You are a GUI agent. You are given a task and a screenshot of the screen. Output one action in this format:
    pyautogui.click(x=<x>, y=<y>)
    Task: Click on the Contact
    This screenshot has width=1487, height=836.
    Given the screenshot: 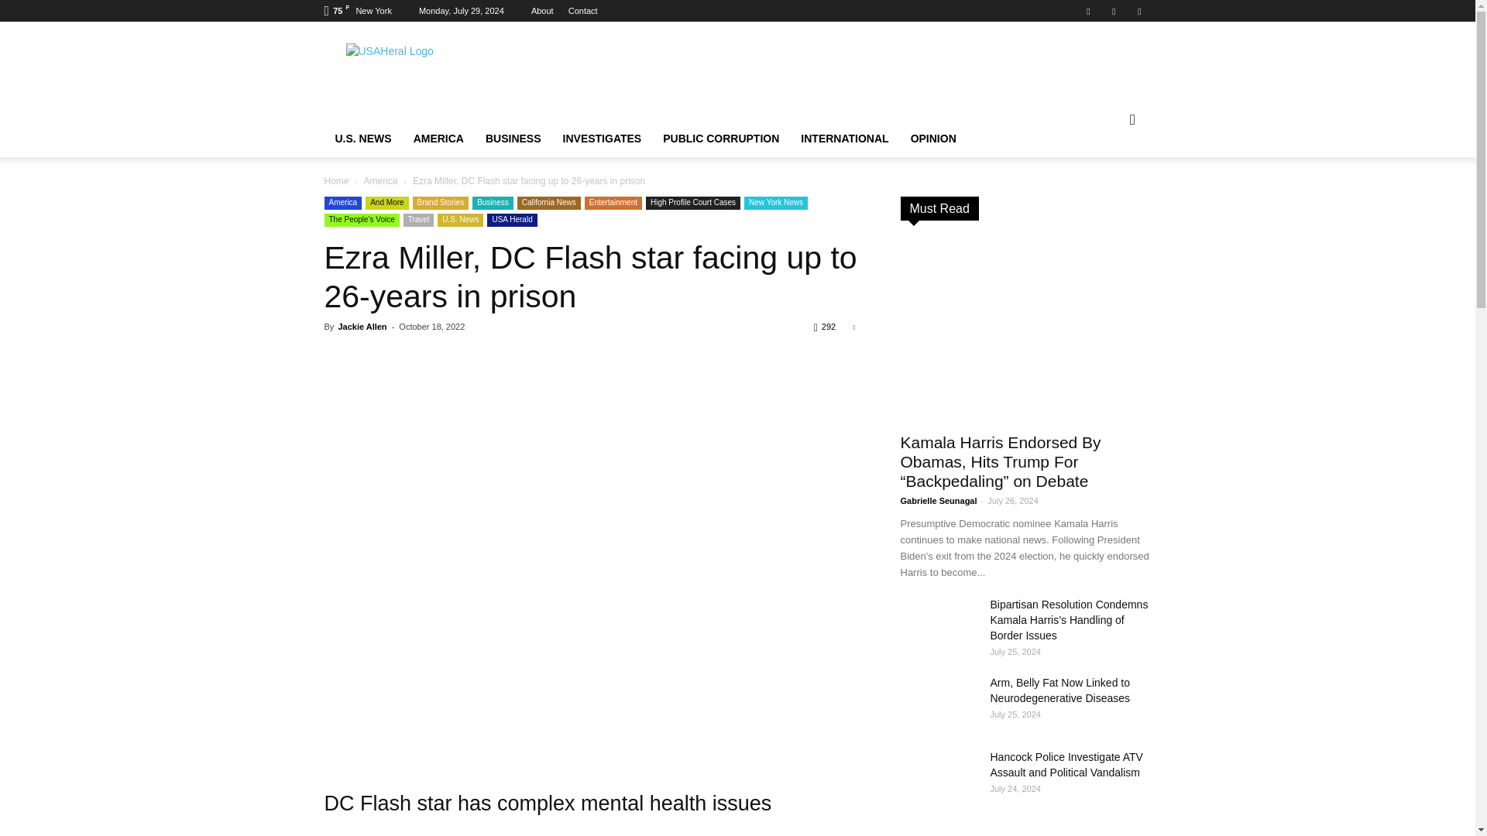 What is the action you would take?
    pyautogui.click(x=582, y=11)
    